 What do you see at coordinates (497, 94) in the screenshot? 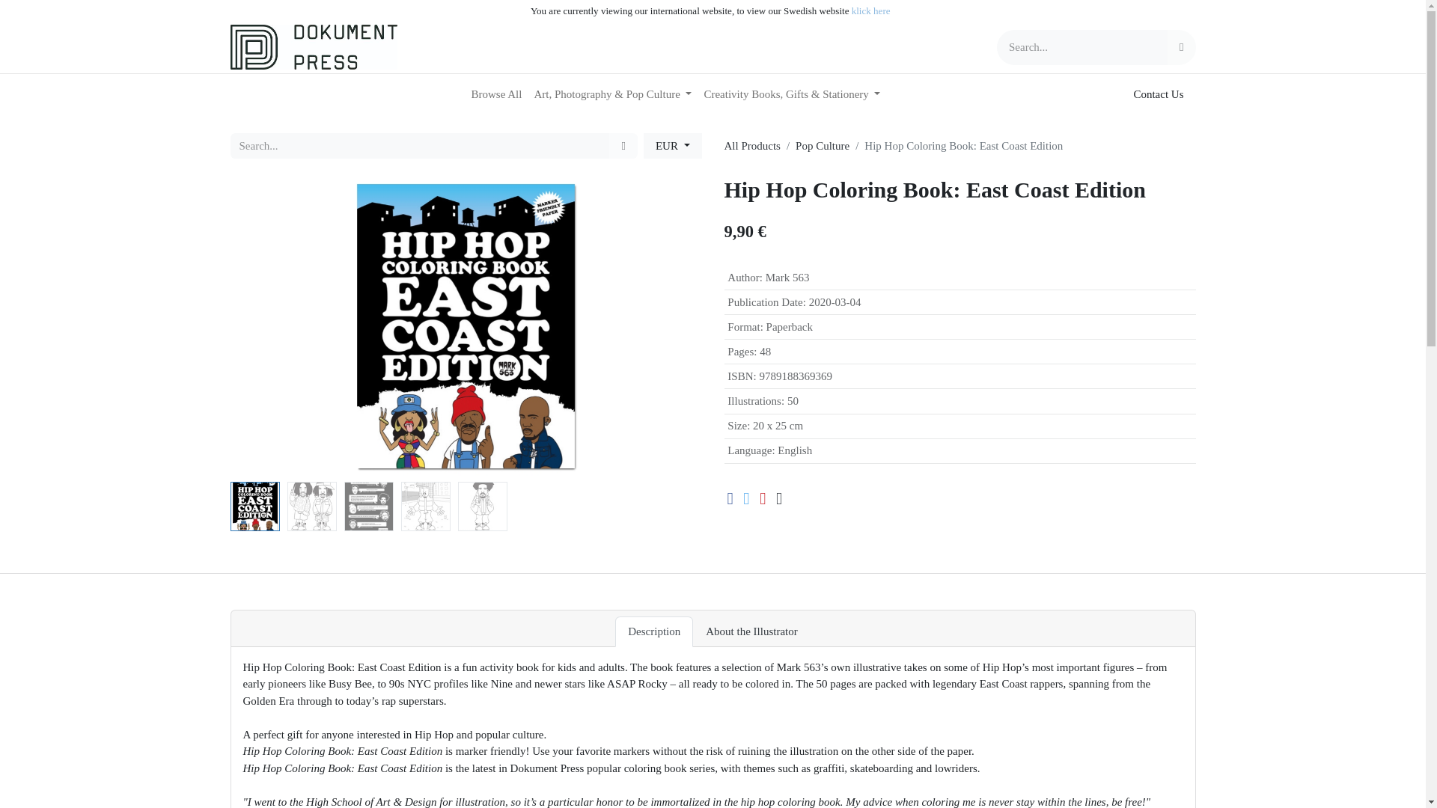
I see `Browse All` at bounding box center [497, 94].